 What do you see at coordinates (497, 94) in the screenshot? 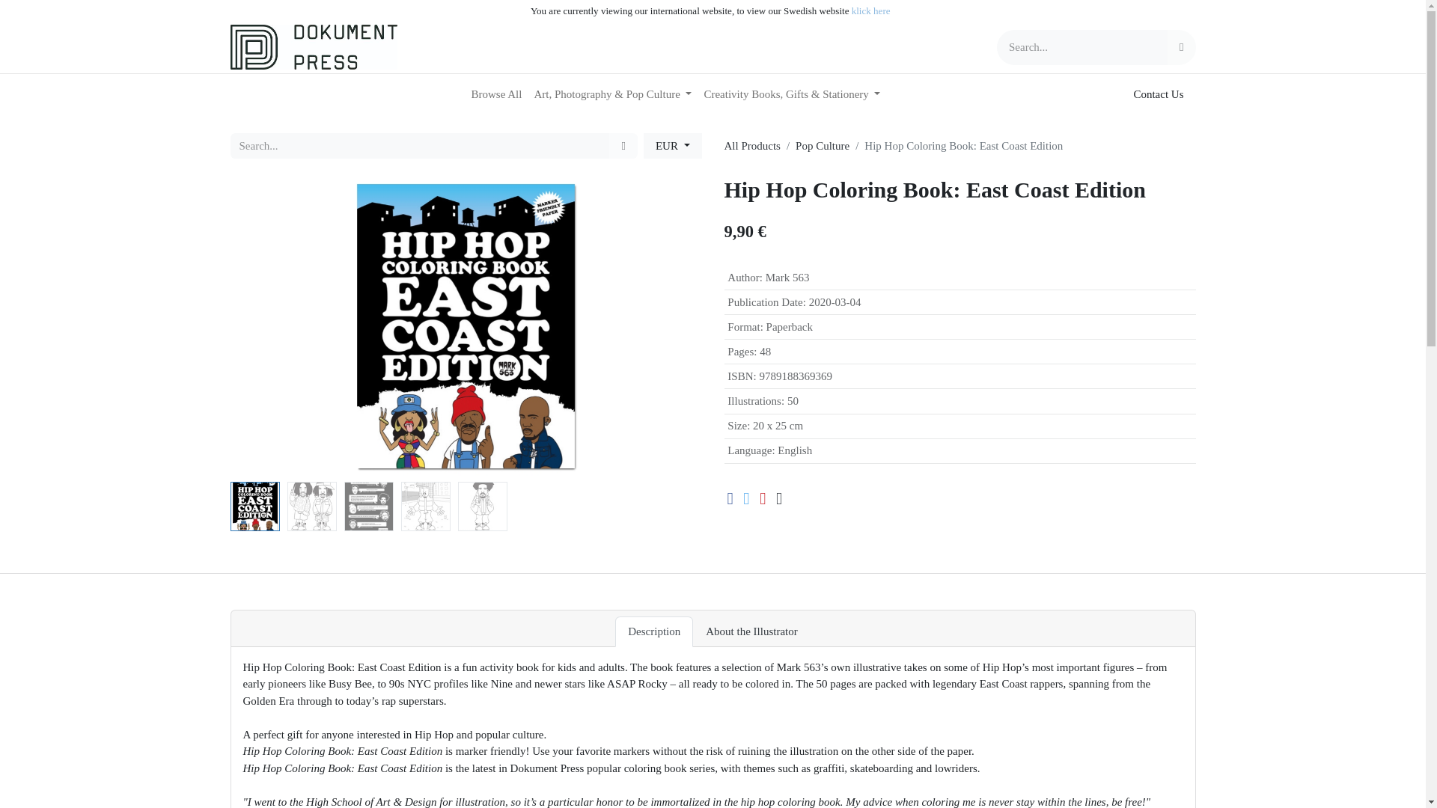
I see `Browse All` at bounding box center [497, 94].